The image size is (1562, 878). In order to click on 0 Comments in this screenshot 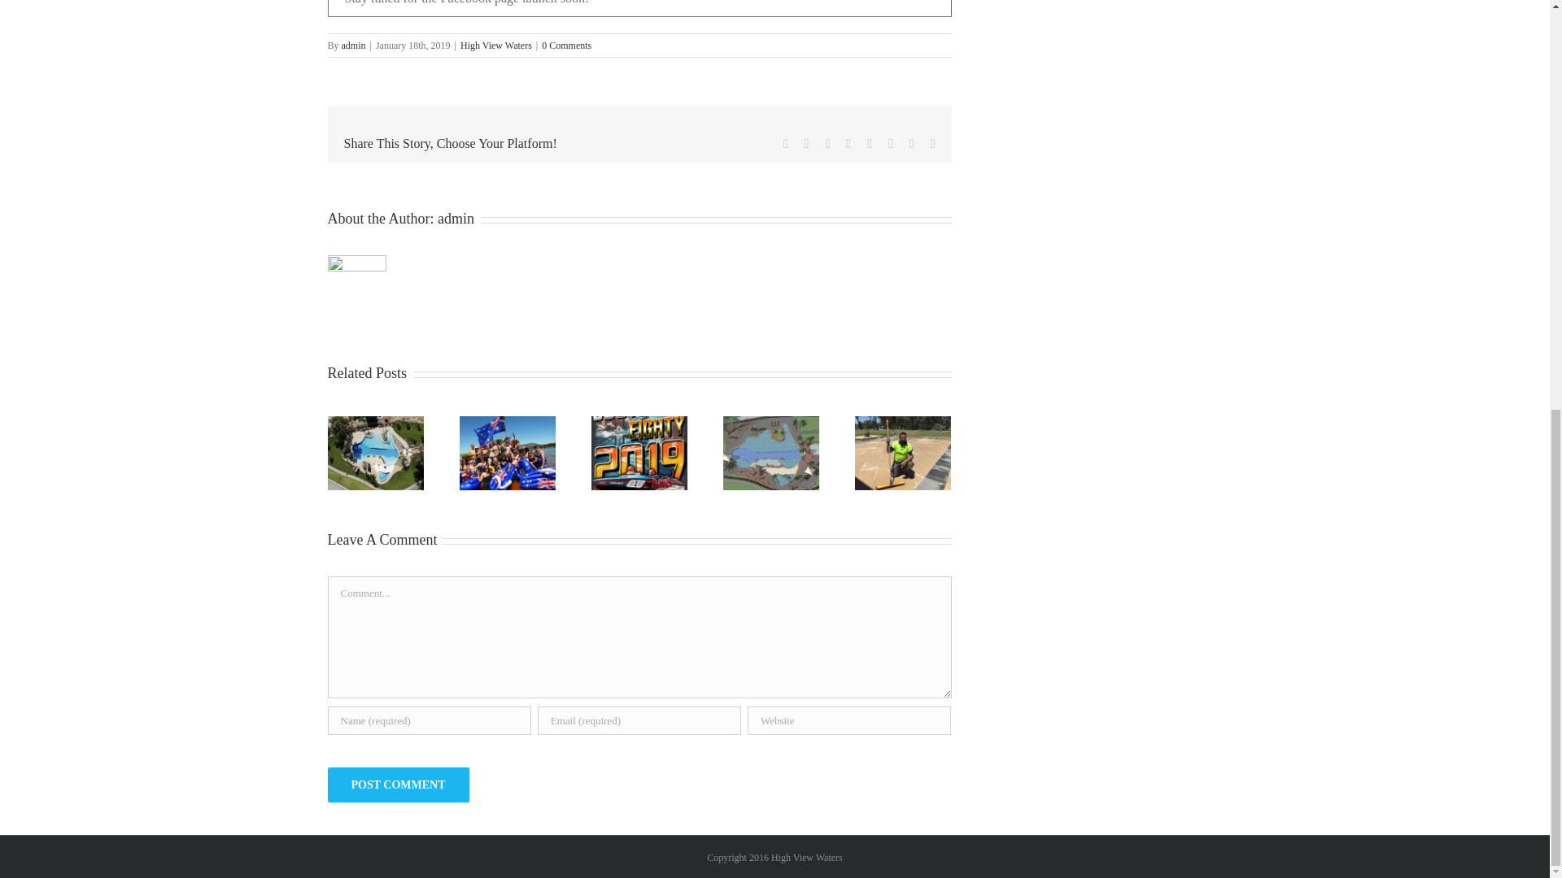, I will do `click(566, 45)`.